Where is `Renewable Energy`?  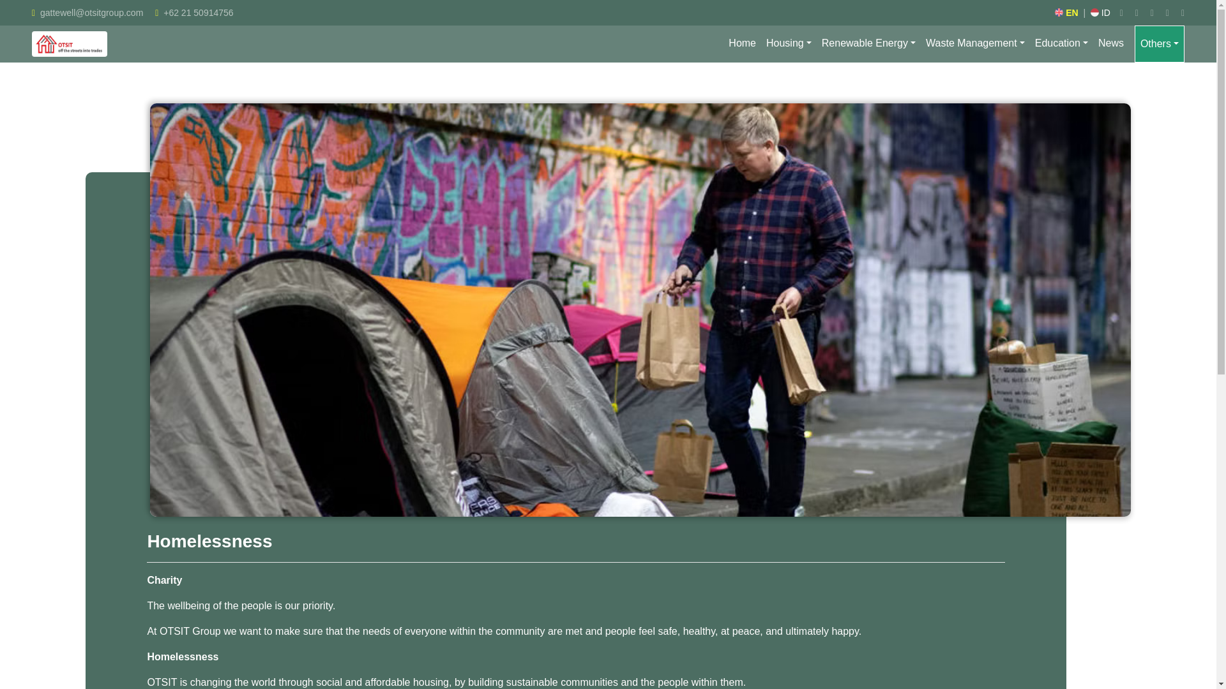 Renewable Energy is located at coordinates (868, 43).